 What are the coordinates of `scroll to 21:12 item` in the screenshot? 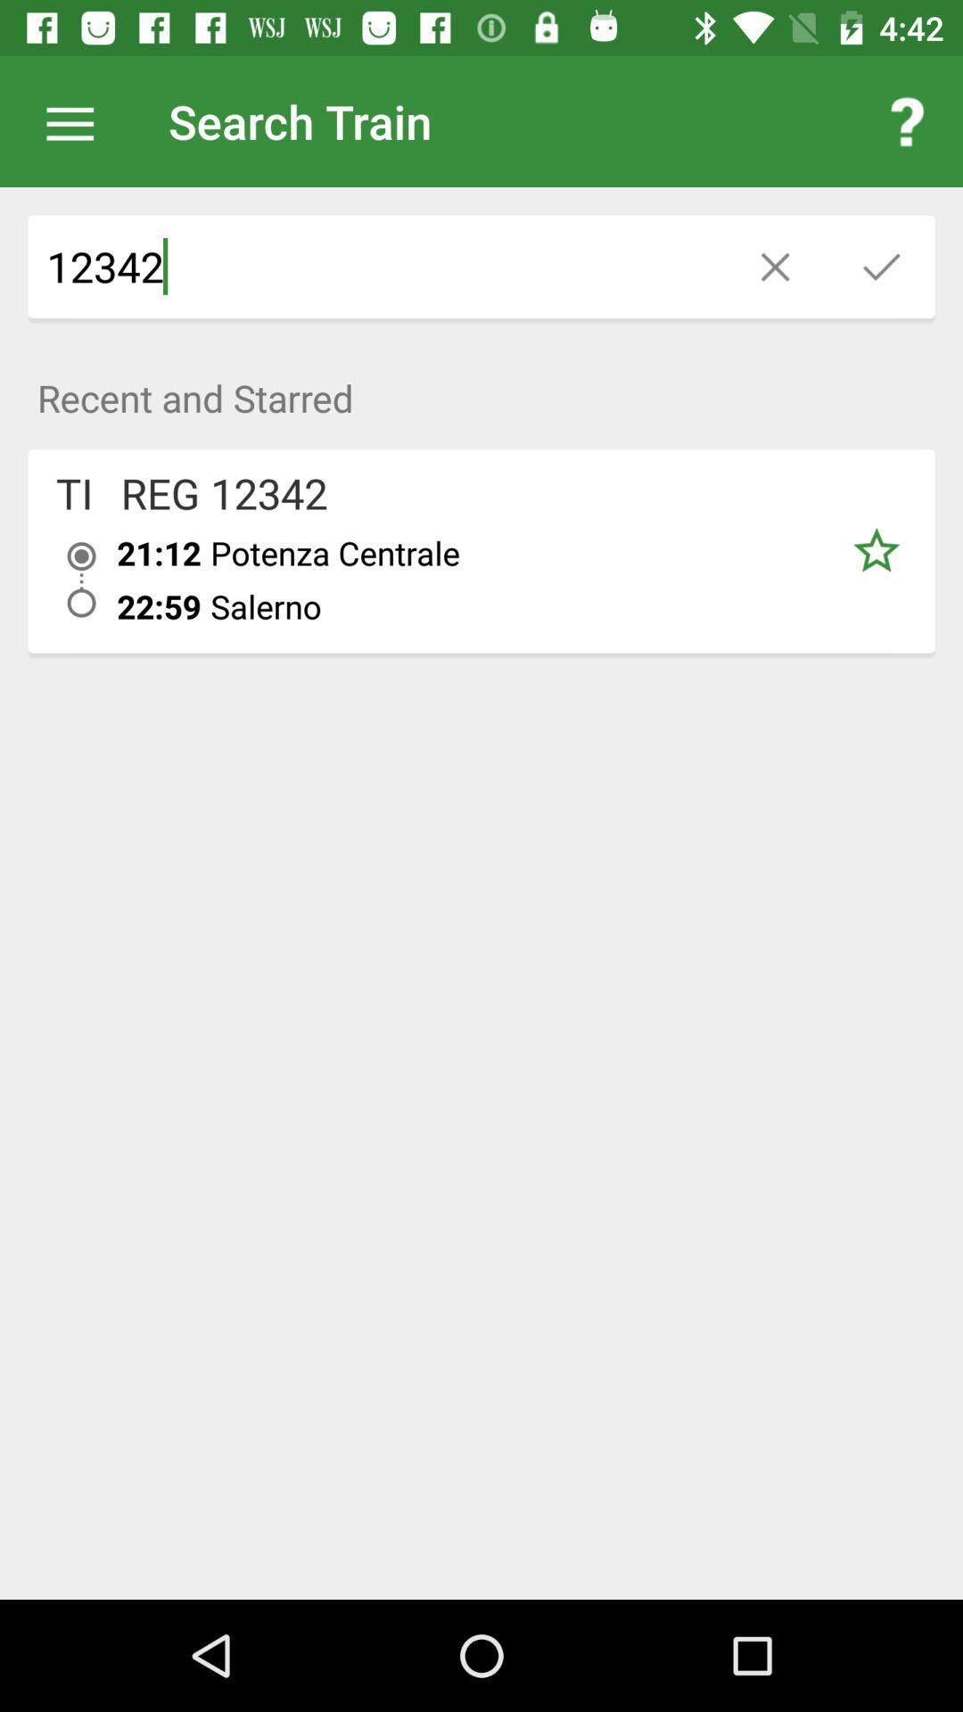 It's located at (159, 553).